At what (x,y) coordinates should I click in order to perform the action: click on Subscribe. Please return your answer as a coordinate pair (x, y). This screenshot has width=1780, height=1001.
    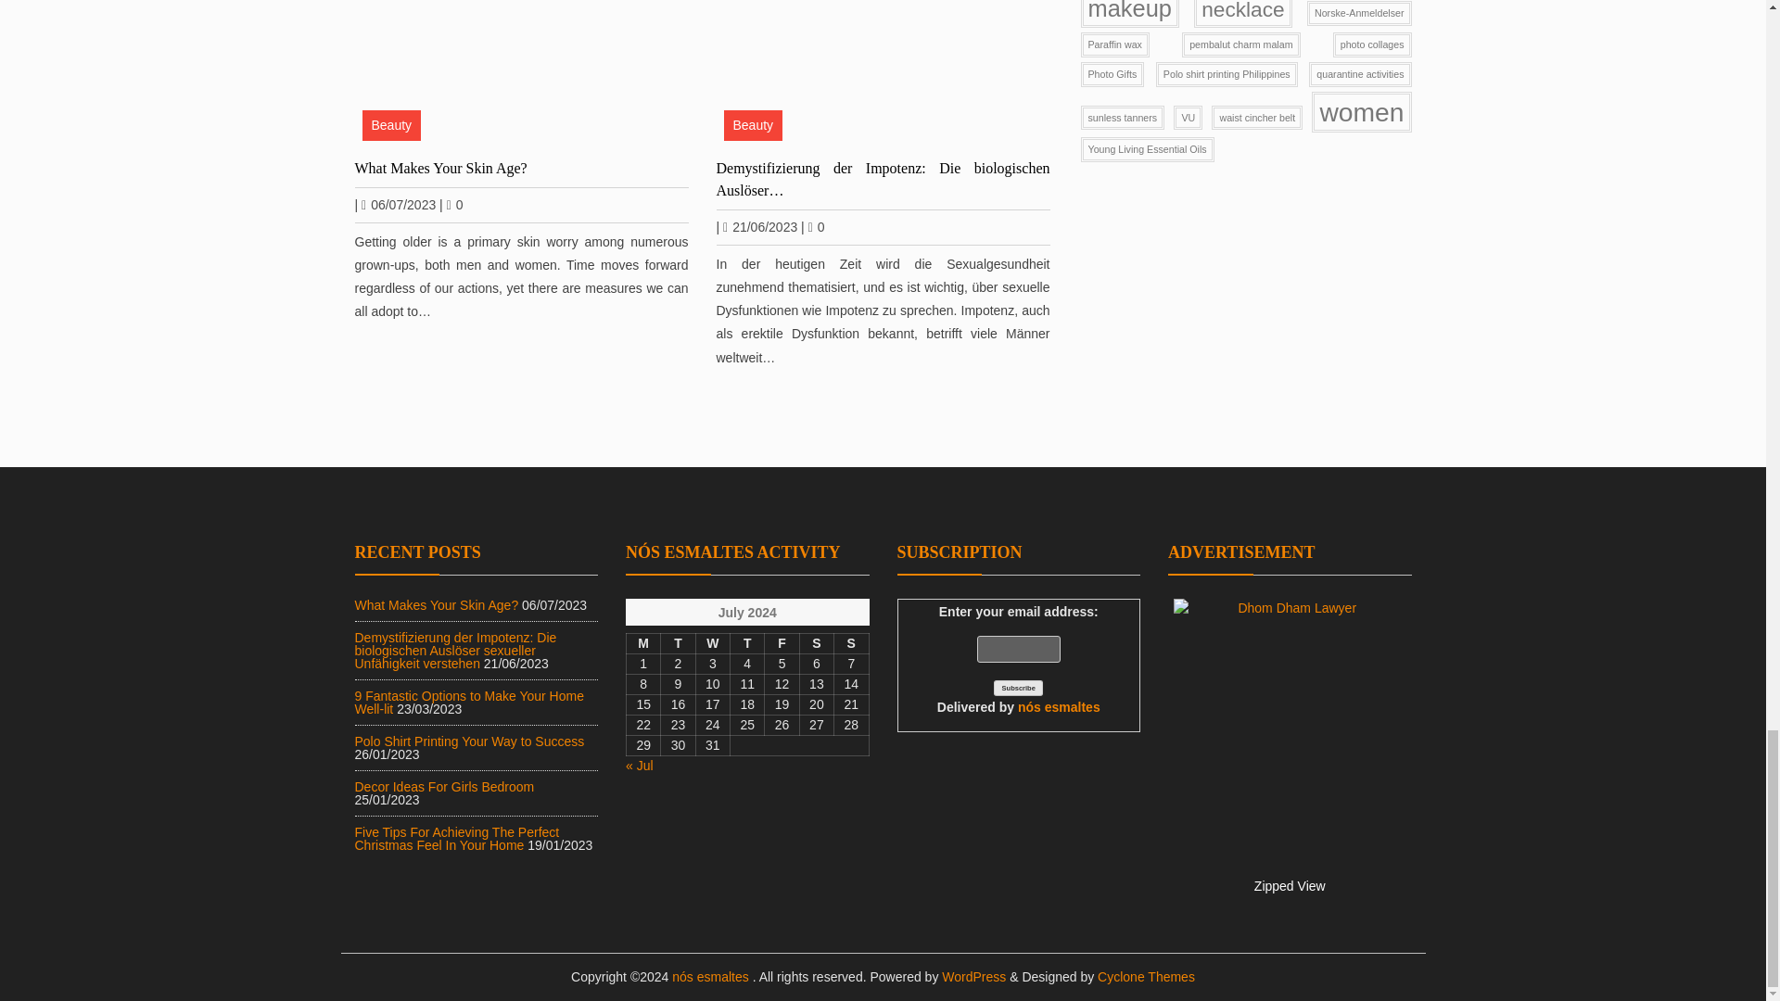
    Looking at the image, I should click on (1018, 688).